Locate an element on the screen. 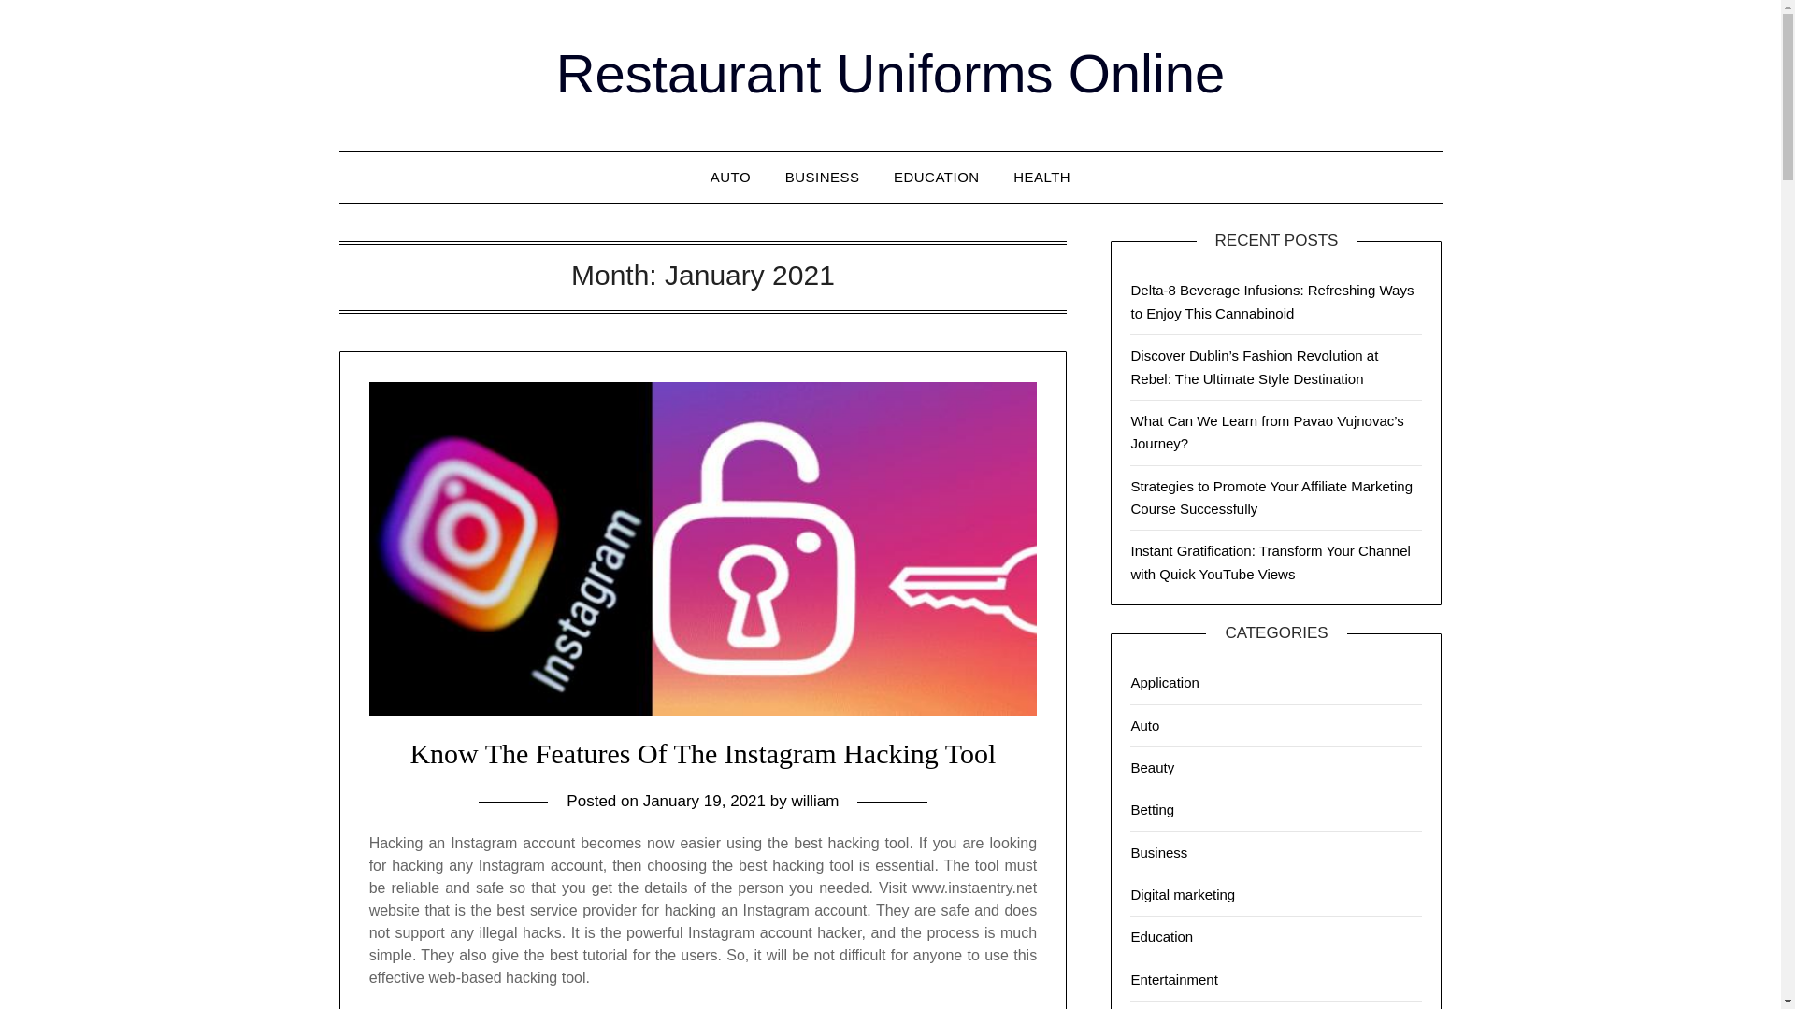  Business is located at coordinates (1158, 852).